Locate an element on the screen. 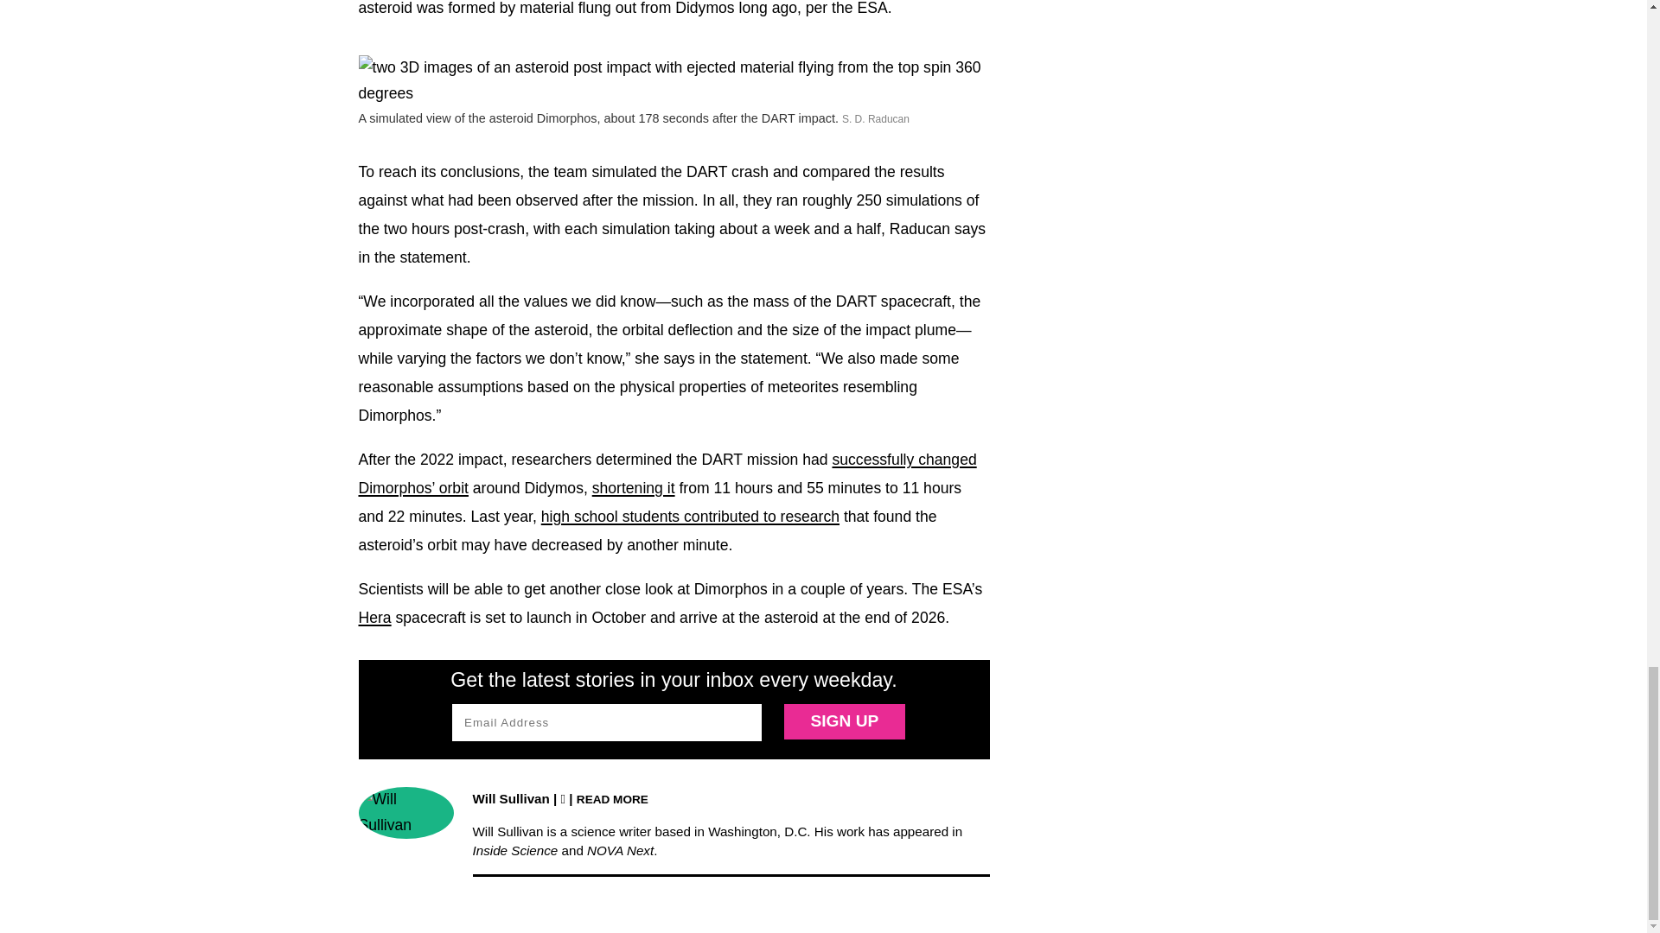  Sign Up is located at coordinates (844, 722).